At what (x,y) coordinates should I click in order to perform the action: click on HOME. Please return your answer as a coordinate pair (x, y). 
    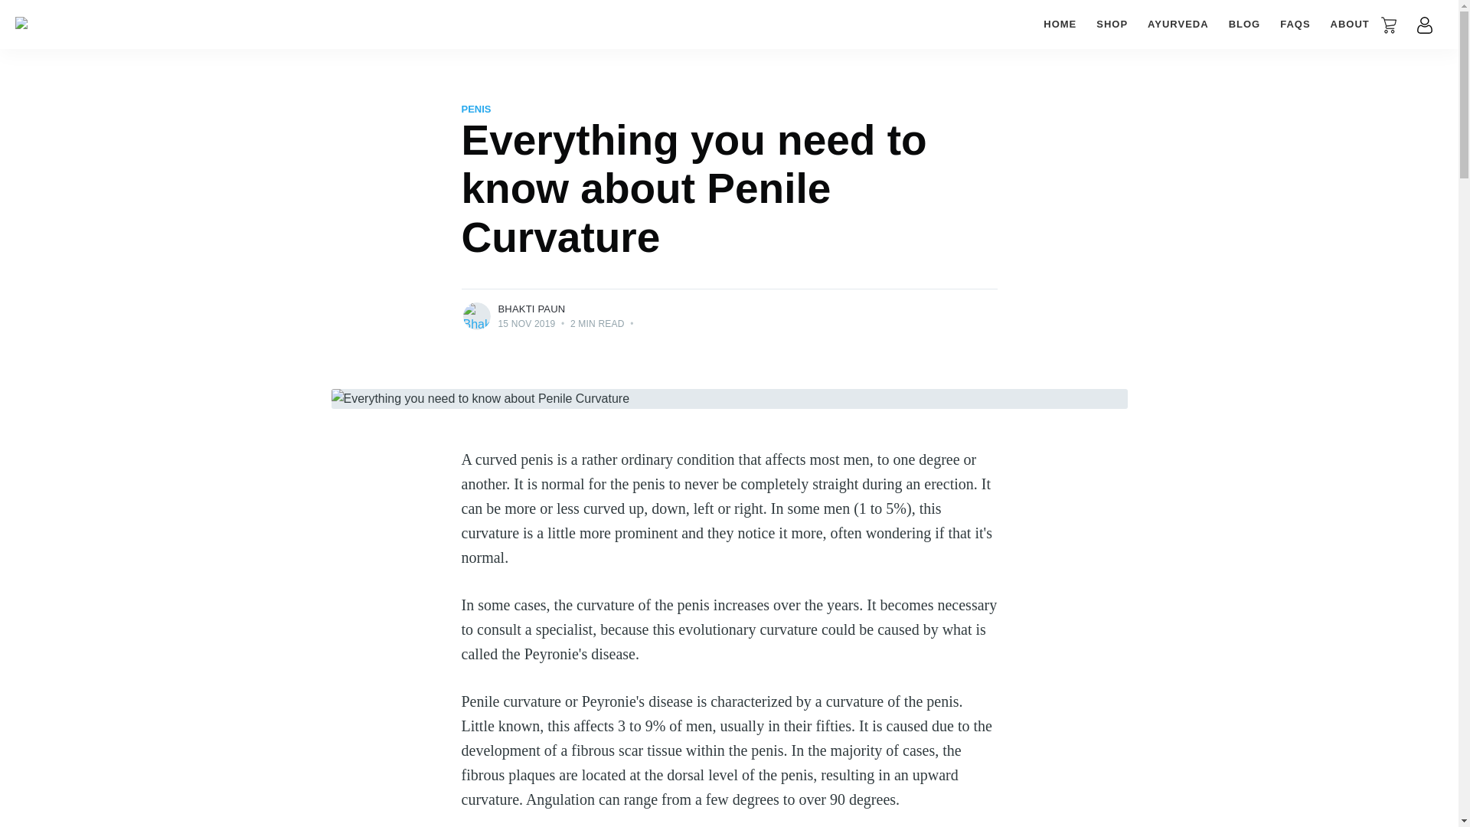
    Looking at the image, I should click on (1060, 25).